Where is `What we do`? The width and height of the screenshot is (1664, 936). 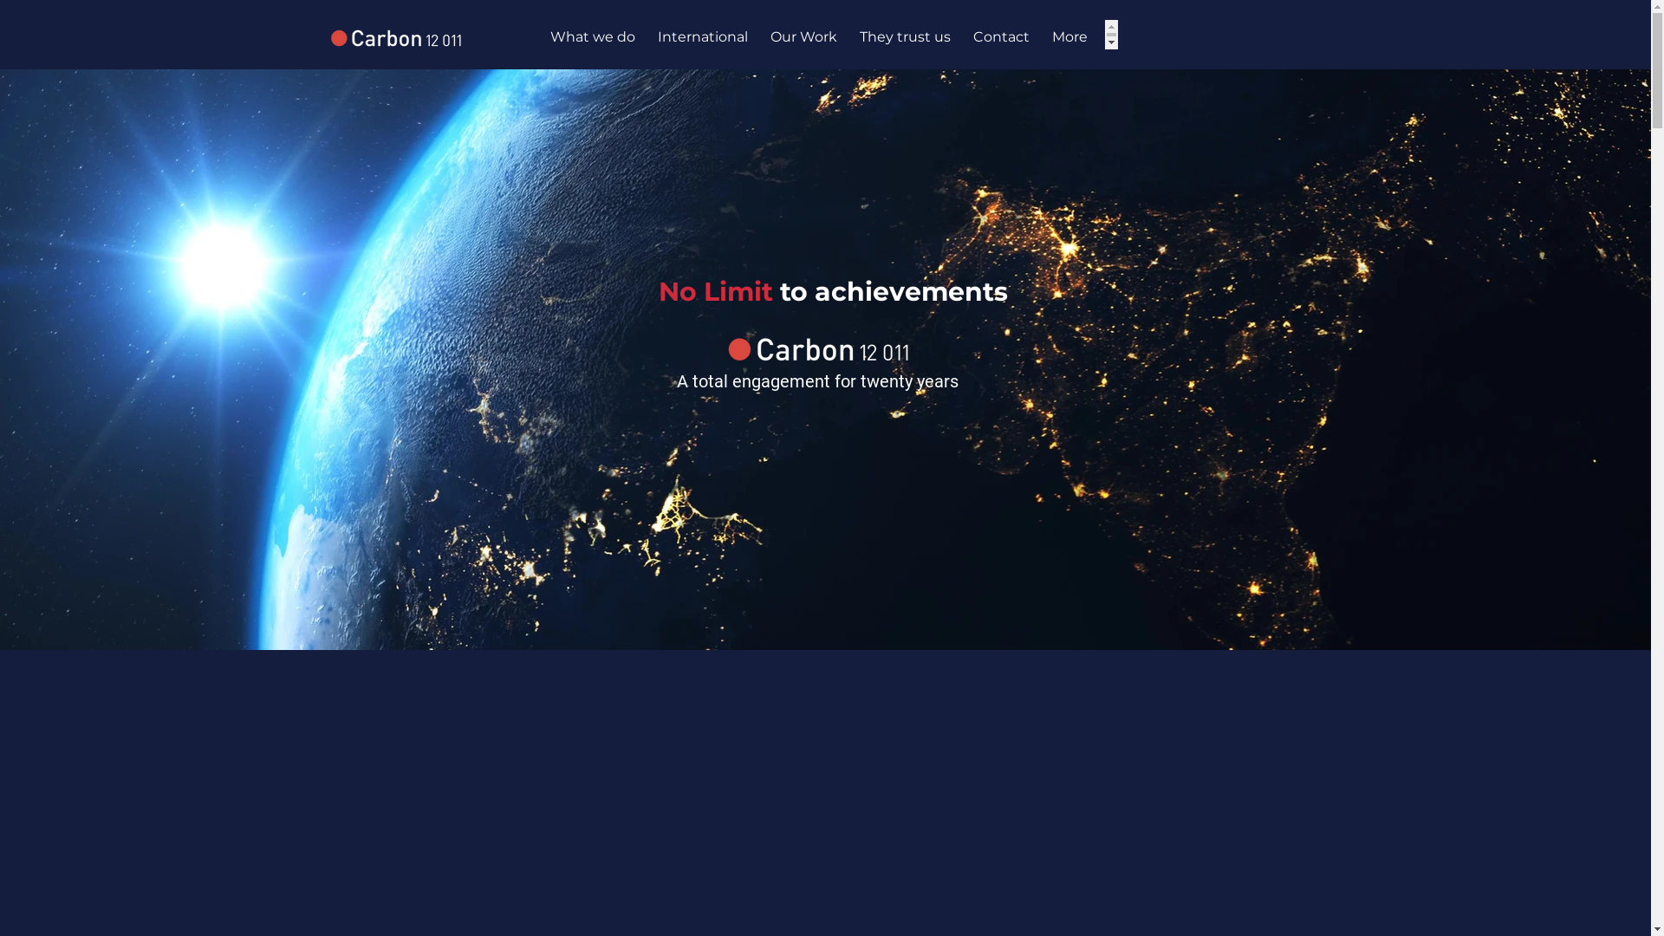
What we do is located at coordinates (593, 35).